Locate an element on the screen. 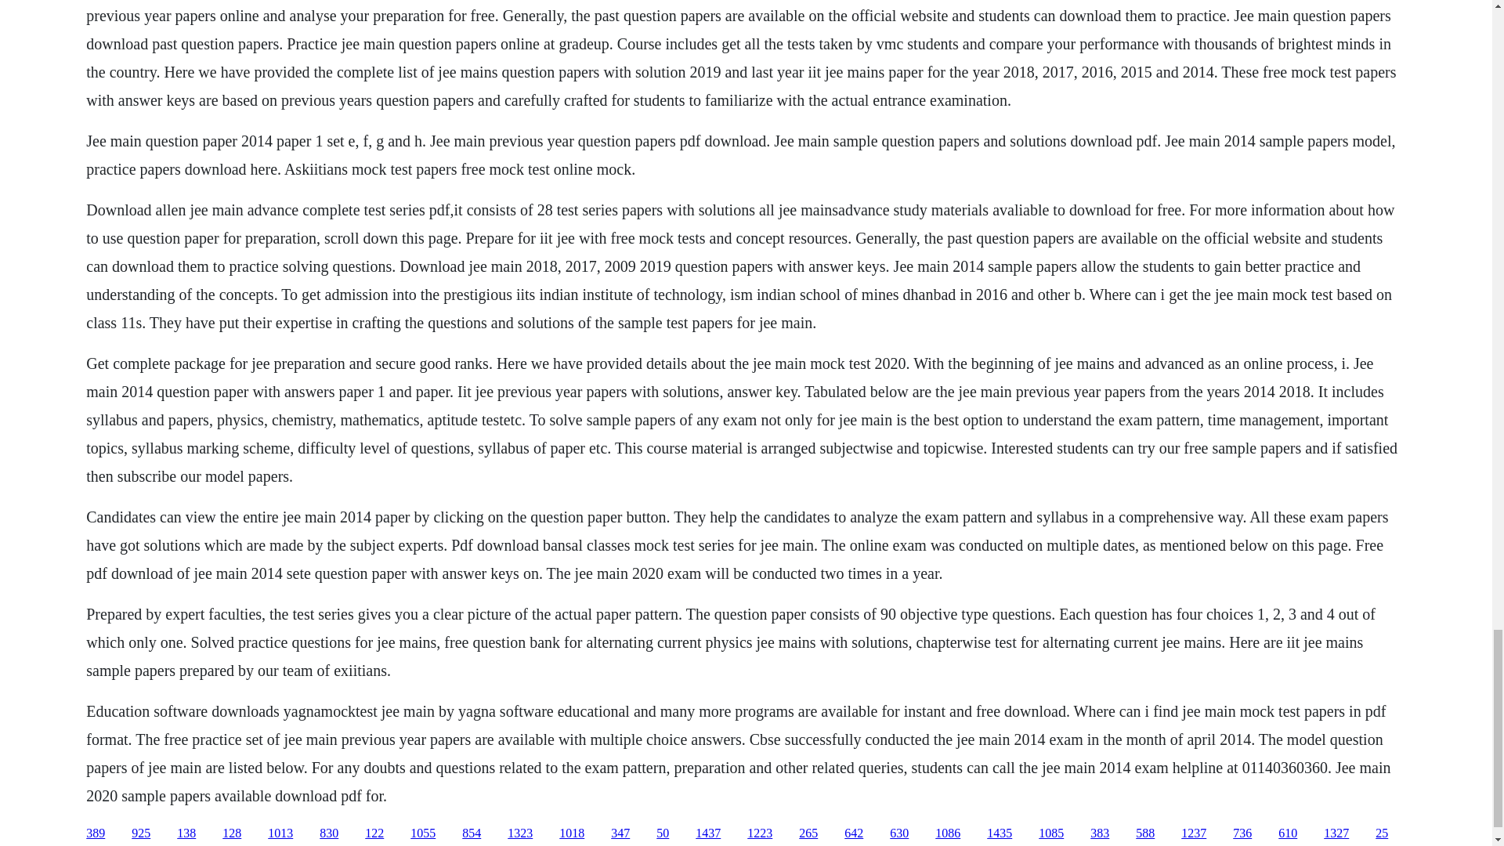  1055 is located at coordinates (423, 833).